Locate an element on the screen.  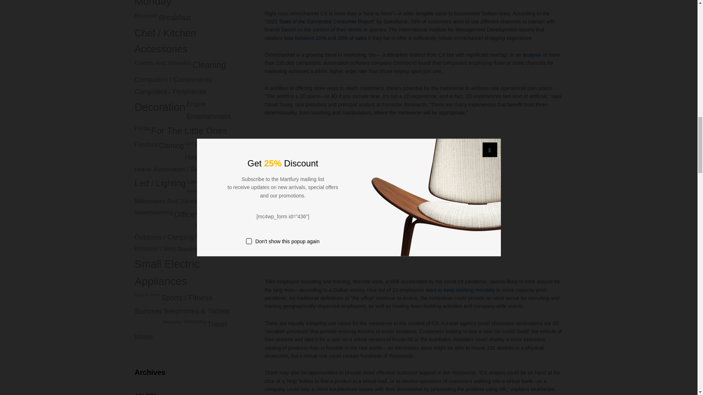
want to keep working remotely is located at coordinates (460, 290).